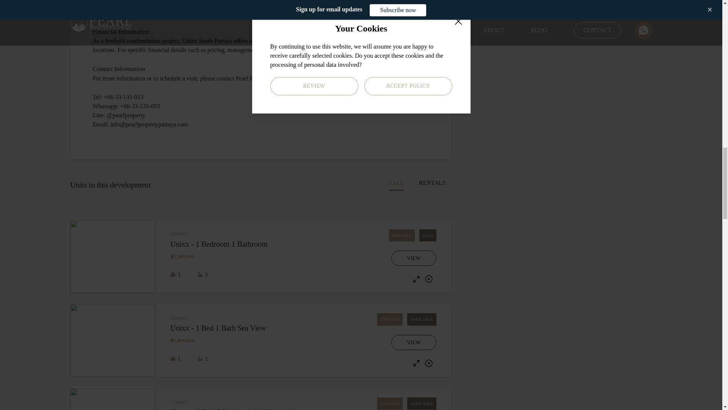  What do you see at coordinates (416, 279) in the screenshot?
I see `Preview` at bounding box center [416, 279].